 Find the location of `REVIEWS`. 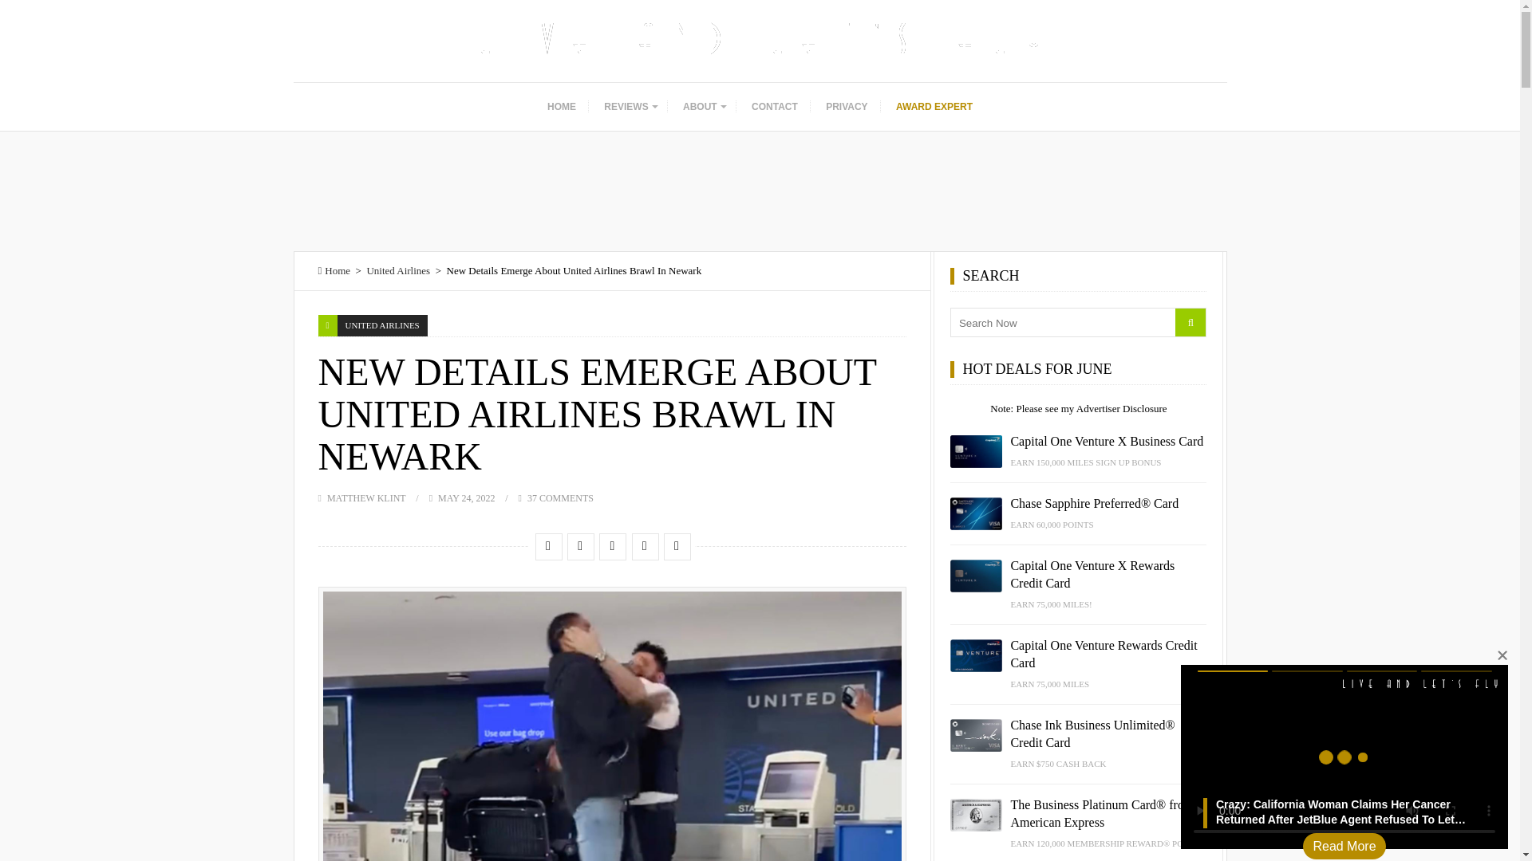

REVIEWS is located at coordinates (629, 107).